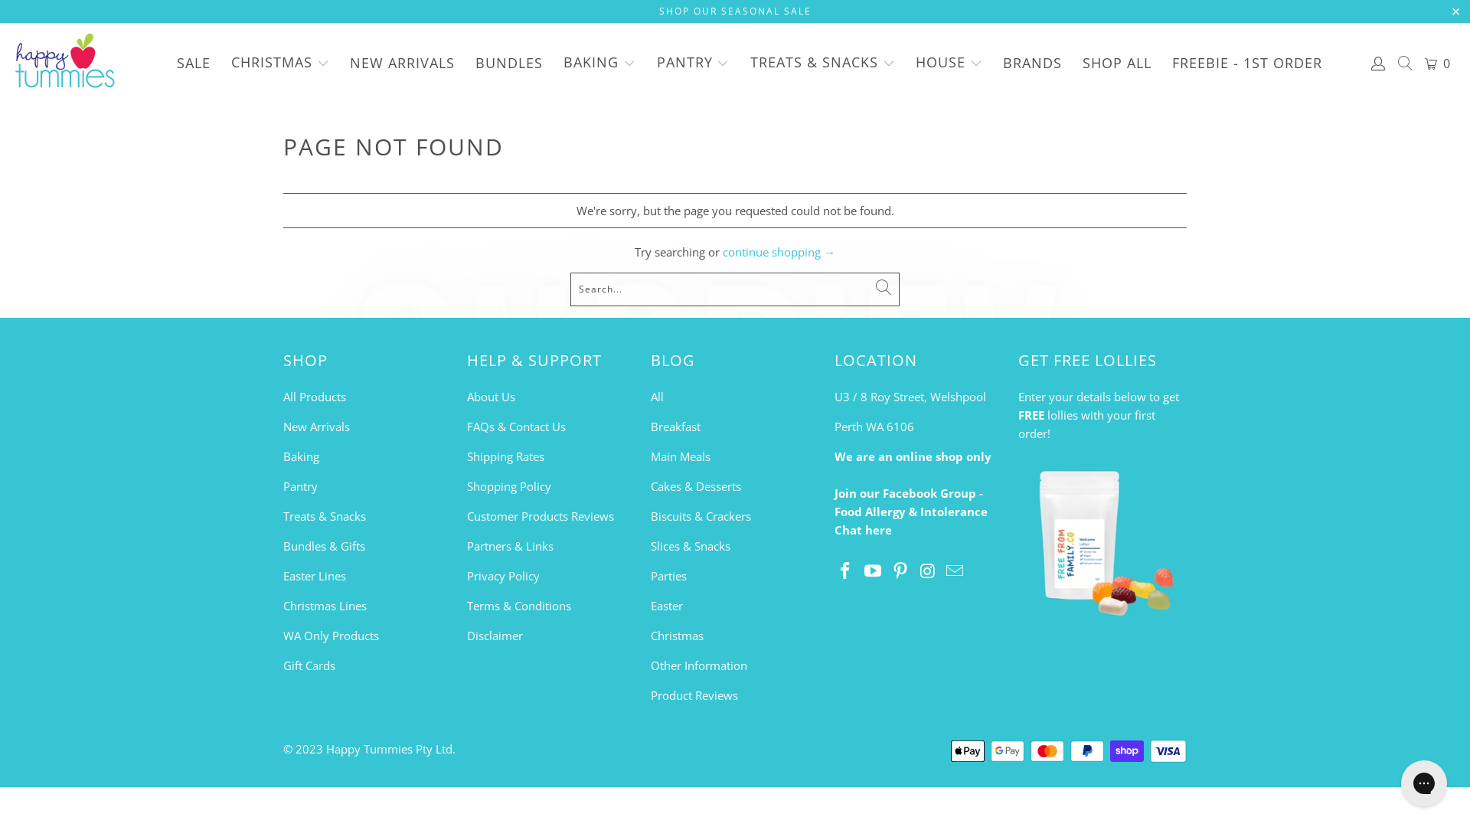 The image size is (1470, 827). I want to click on NEW ARRIVALS, so click(403, 63).